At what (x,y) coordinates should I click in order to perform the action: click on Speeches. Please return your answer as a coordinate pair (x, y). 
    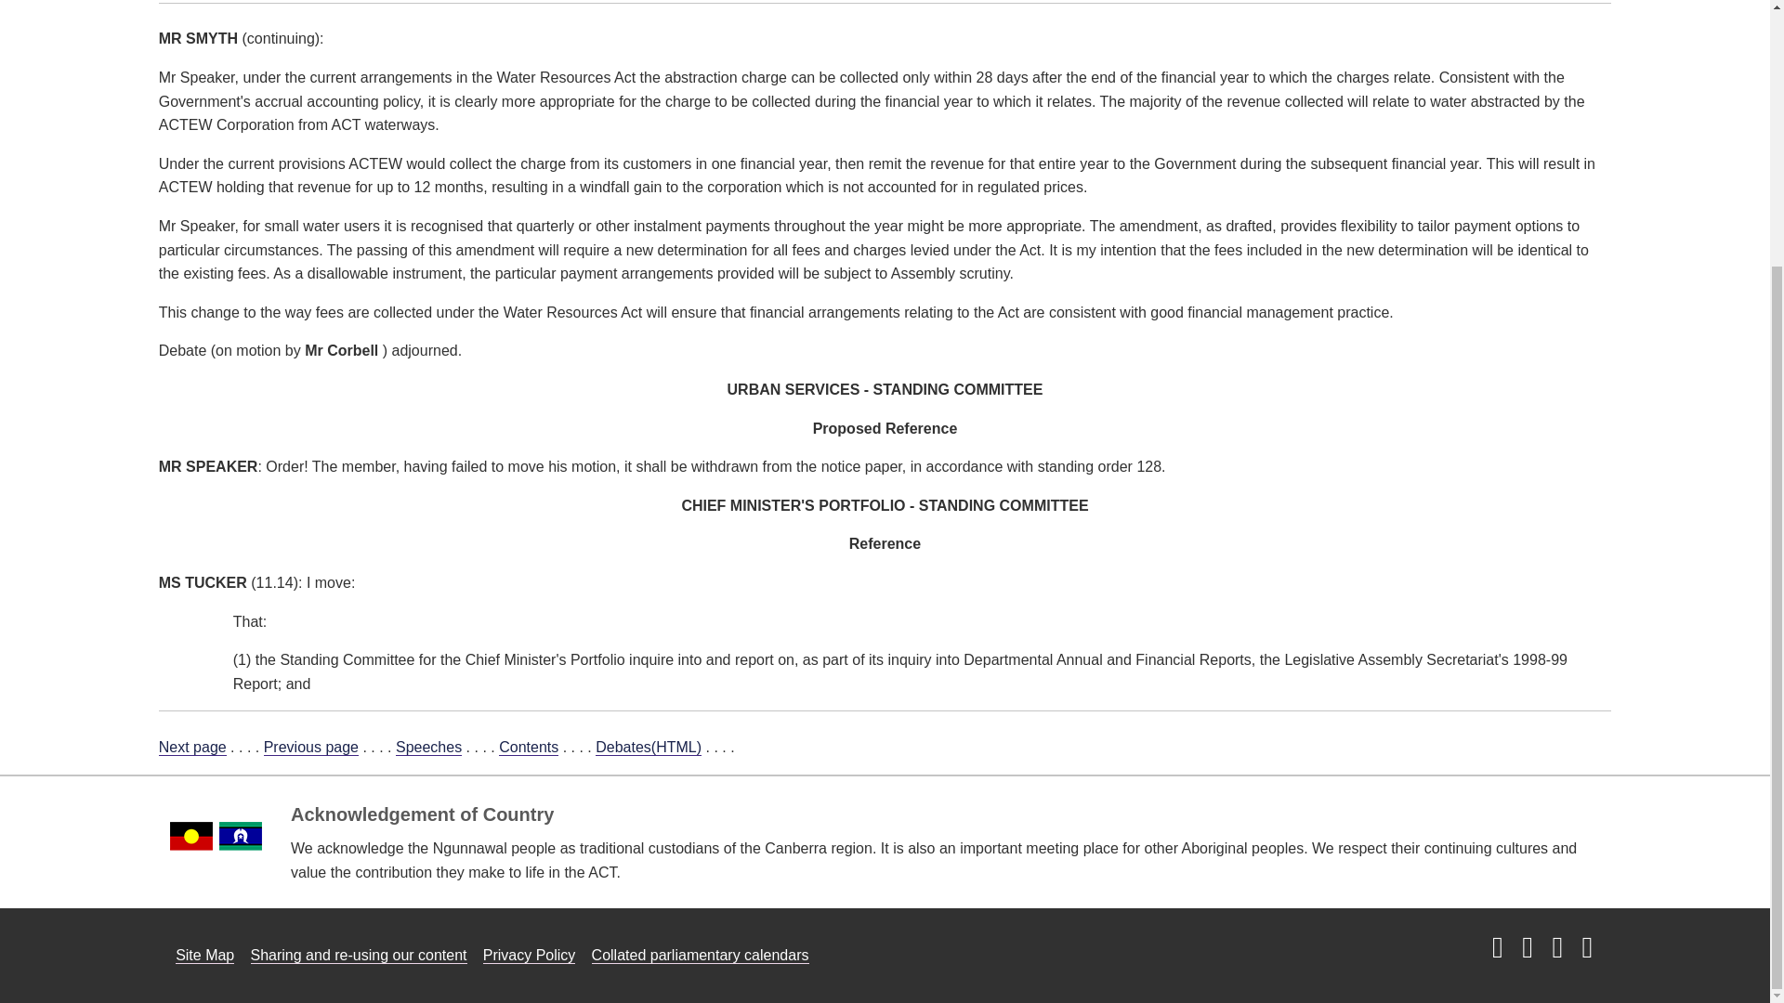
    Looking at the image, I should click on (429, 747).